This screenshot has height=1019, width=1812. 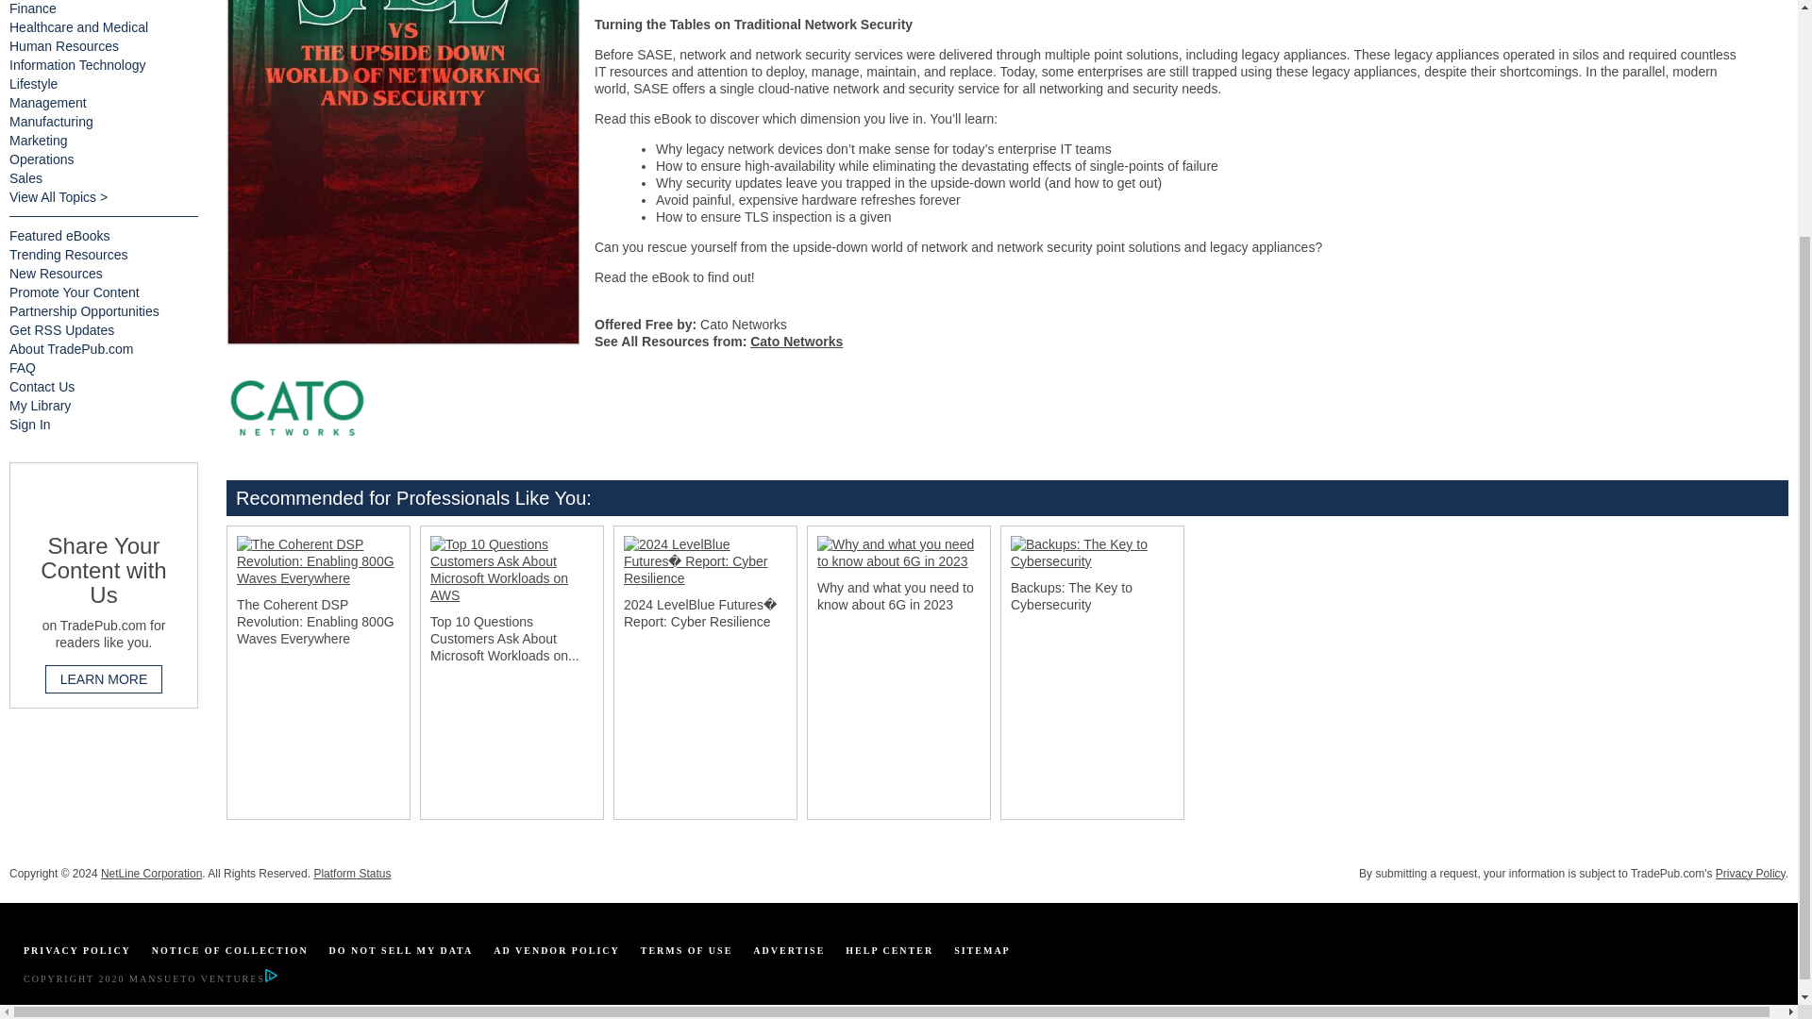 What do you see at coordinates (982, 951) in the screenshot?
I see `Get more information about sitemap on Inc.com` at bounding box center [982, 951].